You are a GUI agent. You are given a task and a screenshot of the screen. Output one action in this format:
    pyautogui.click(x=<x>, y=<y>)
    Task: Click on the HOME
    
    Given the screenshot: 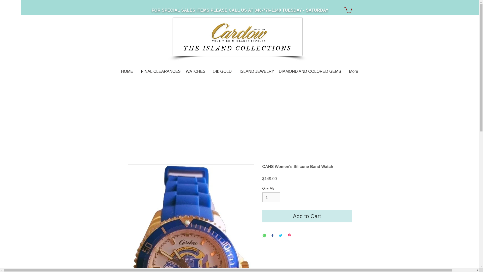 What is the action you would take?
    pyautogui.click(x=127, y=72)
    